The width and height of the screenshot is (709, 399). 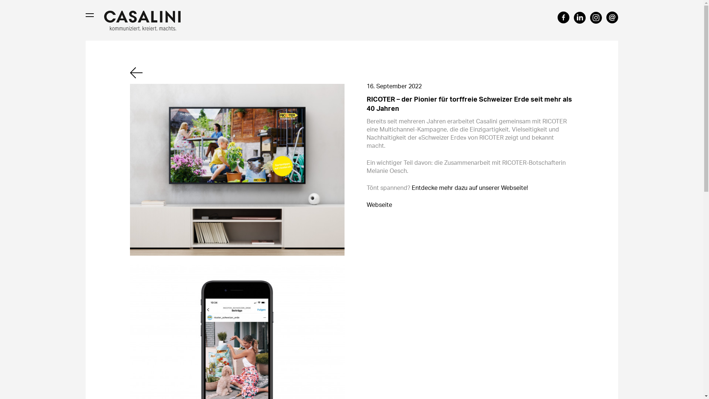 I want to click on Instagram, so click(x=596, y=18).